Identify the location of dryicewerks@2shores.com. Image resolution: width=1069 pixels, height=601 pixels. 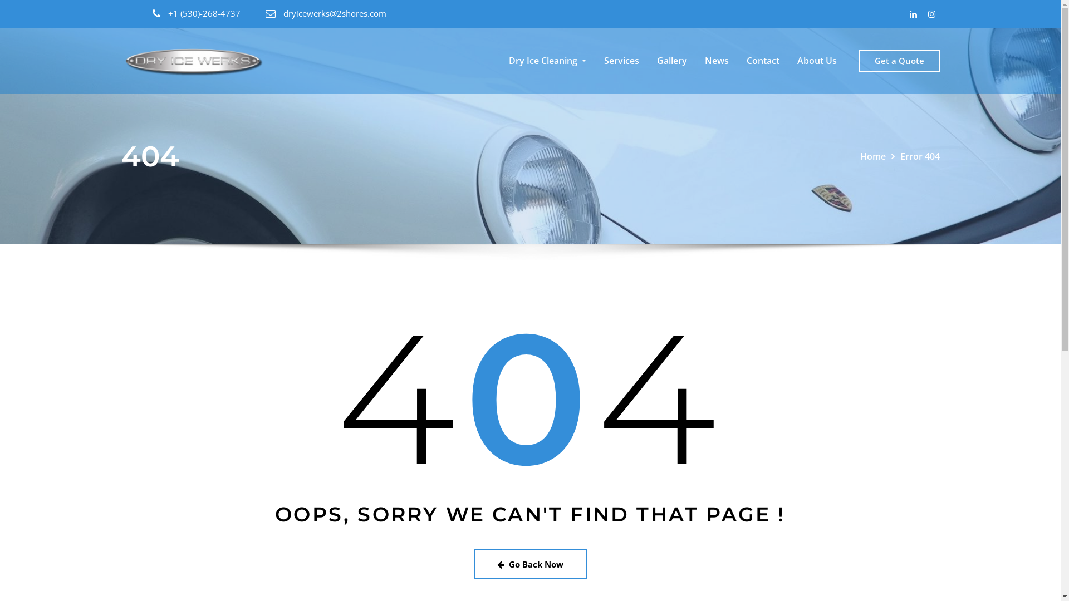
(334, 13).